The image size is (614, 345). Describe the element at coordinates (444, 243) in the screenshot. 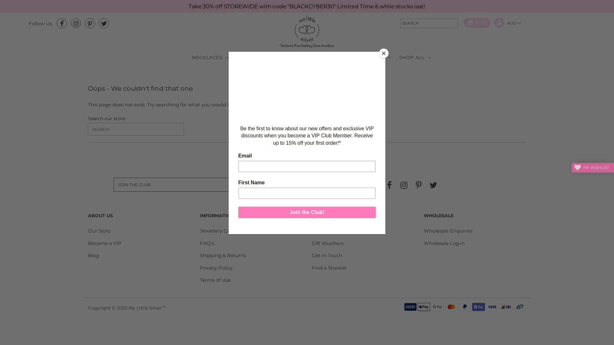

I see `Wholesale Log in` at that location.